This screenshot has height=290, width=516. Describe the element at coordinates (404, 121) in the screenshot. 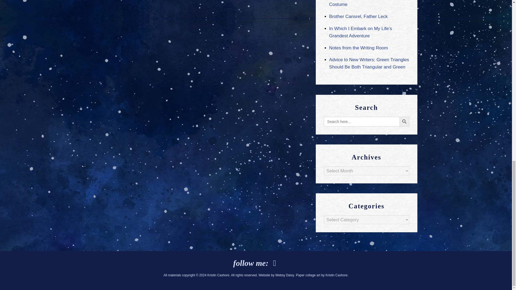

I see `Search Button` at that location.